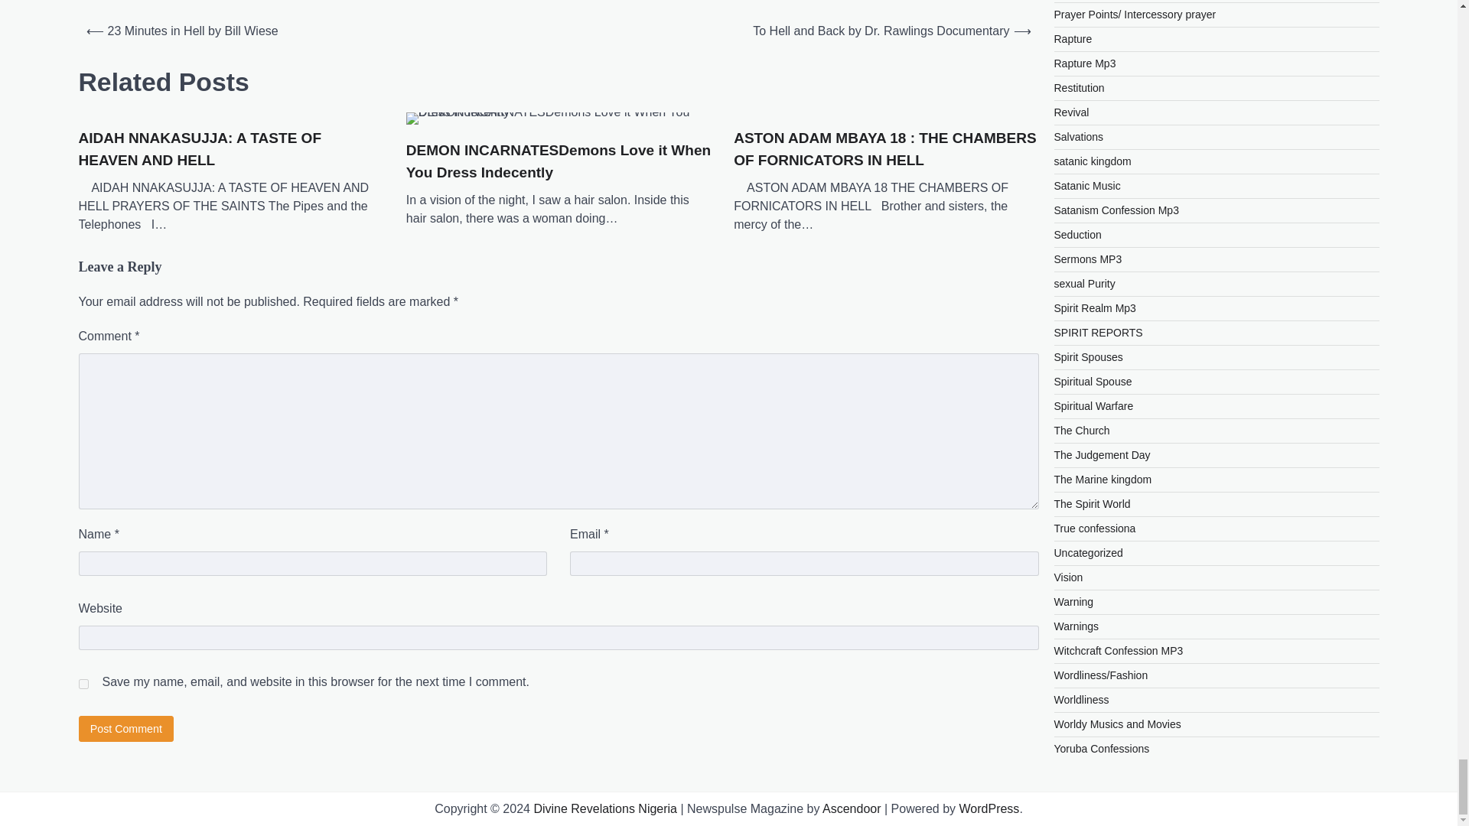  Describe the element at coordinates (125, 728) in the screenshot. I see `Post Comment` at that location.